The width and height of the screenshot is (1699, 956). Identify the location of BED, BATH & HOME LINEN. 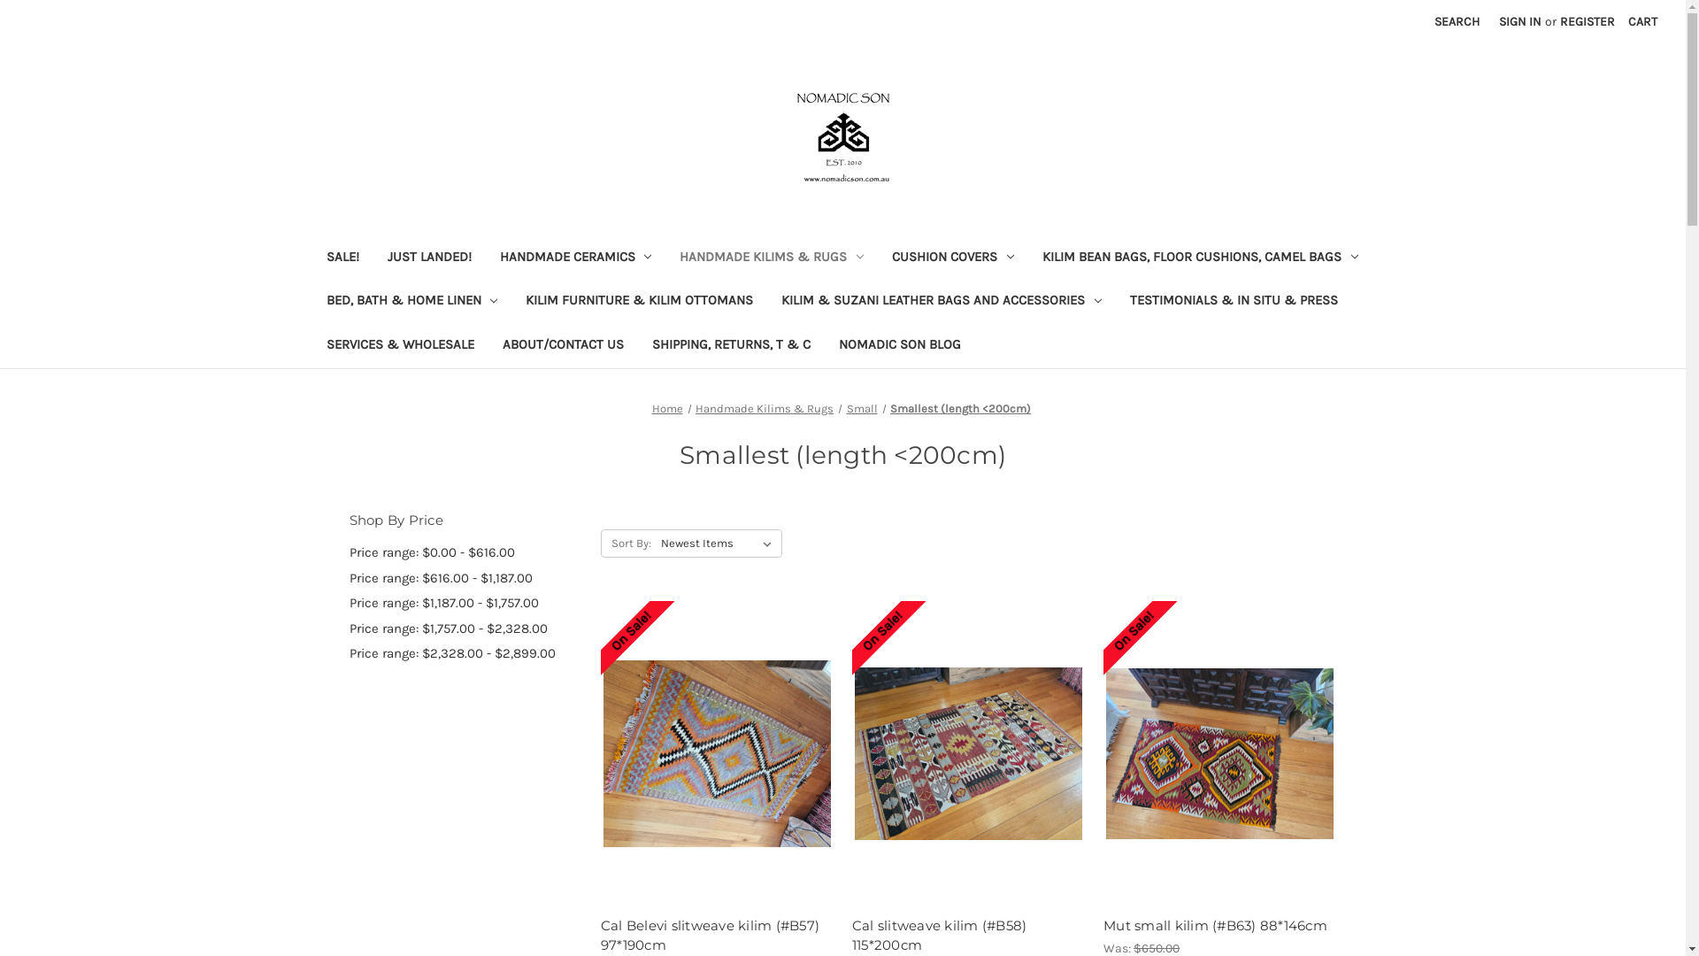
(411, 303).